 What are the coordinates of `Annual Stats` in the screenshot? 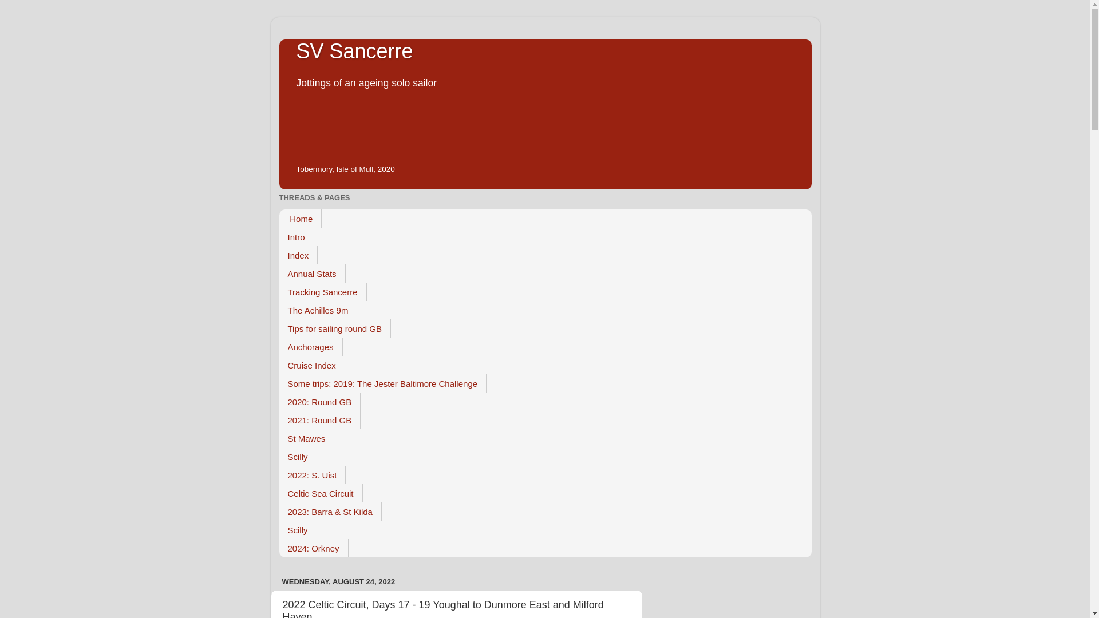 It's located at (313, 274).